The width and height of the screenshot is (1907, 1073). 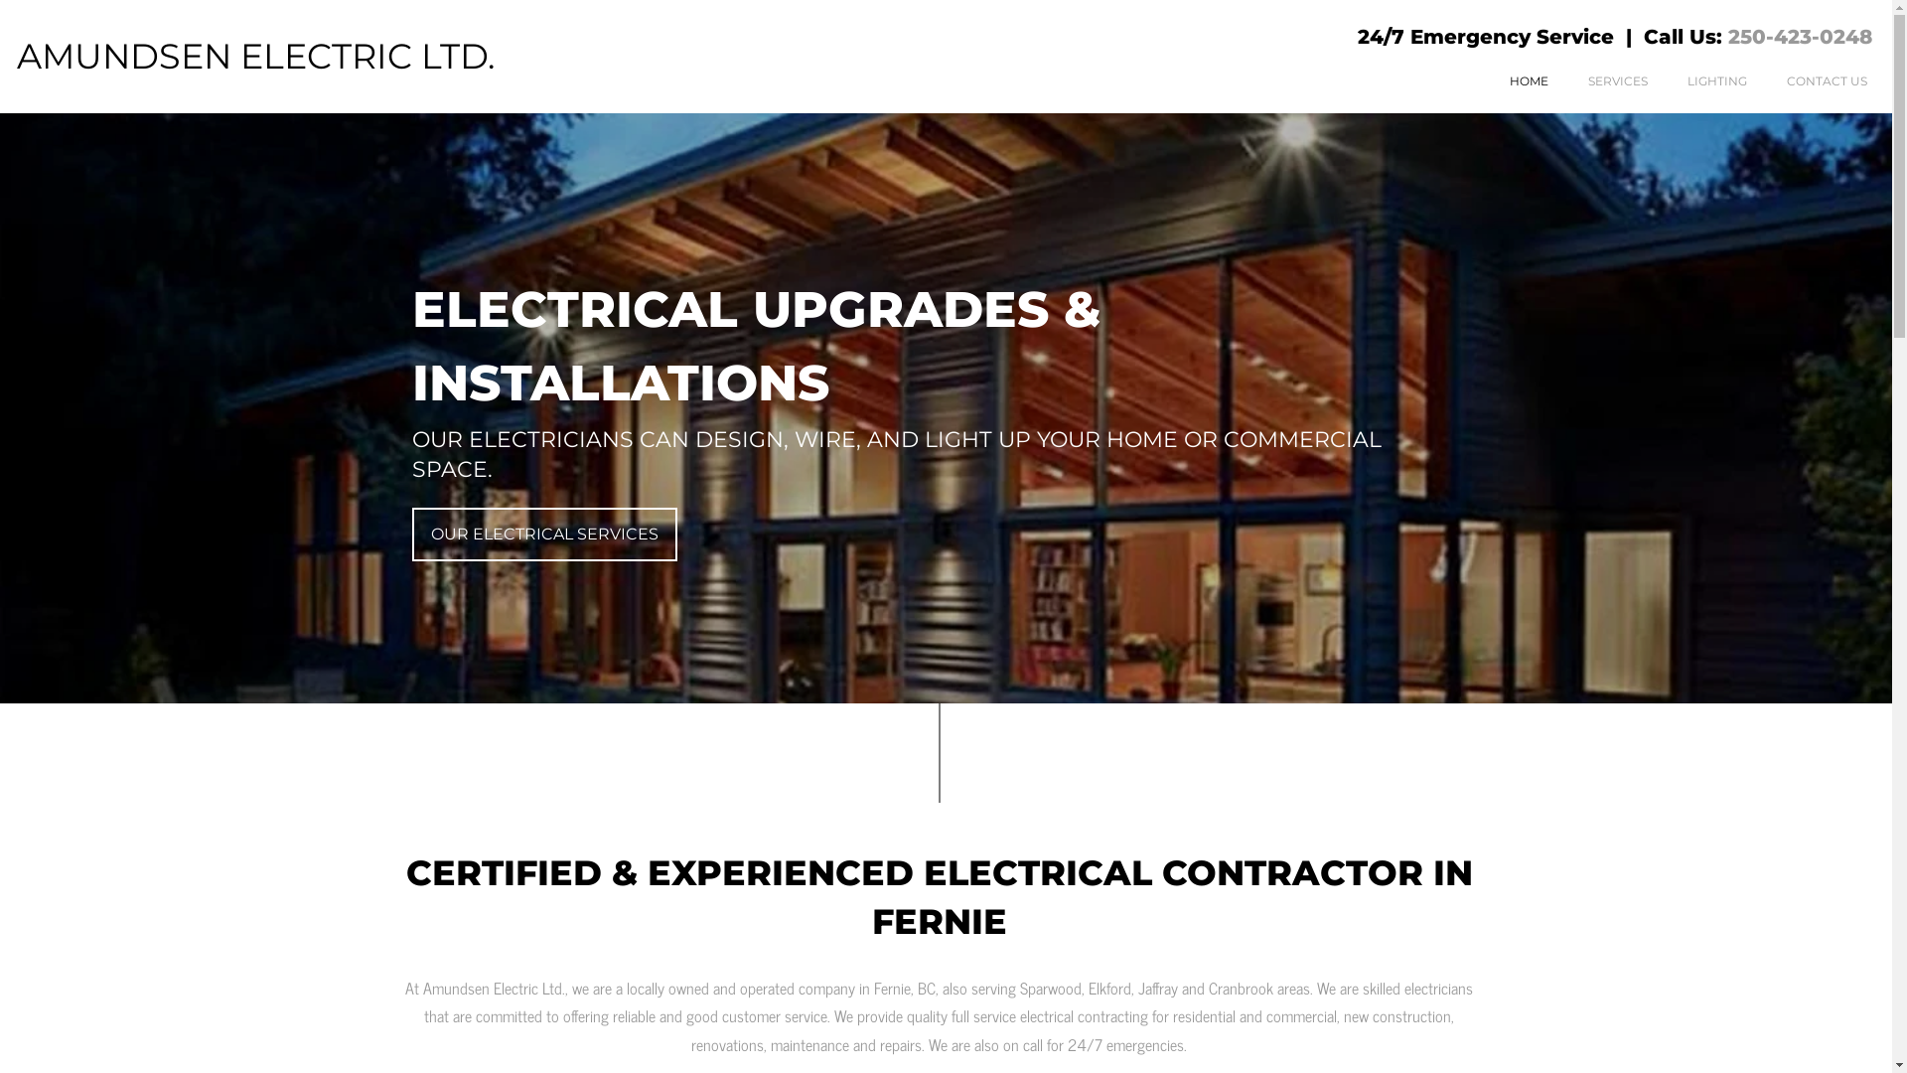 What do you see at coordinates (256, 56) in the screenshot?
I see `AMUNDSEN ELECTRIC LTD.` at bounding box center [256, 56].